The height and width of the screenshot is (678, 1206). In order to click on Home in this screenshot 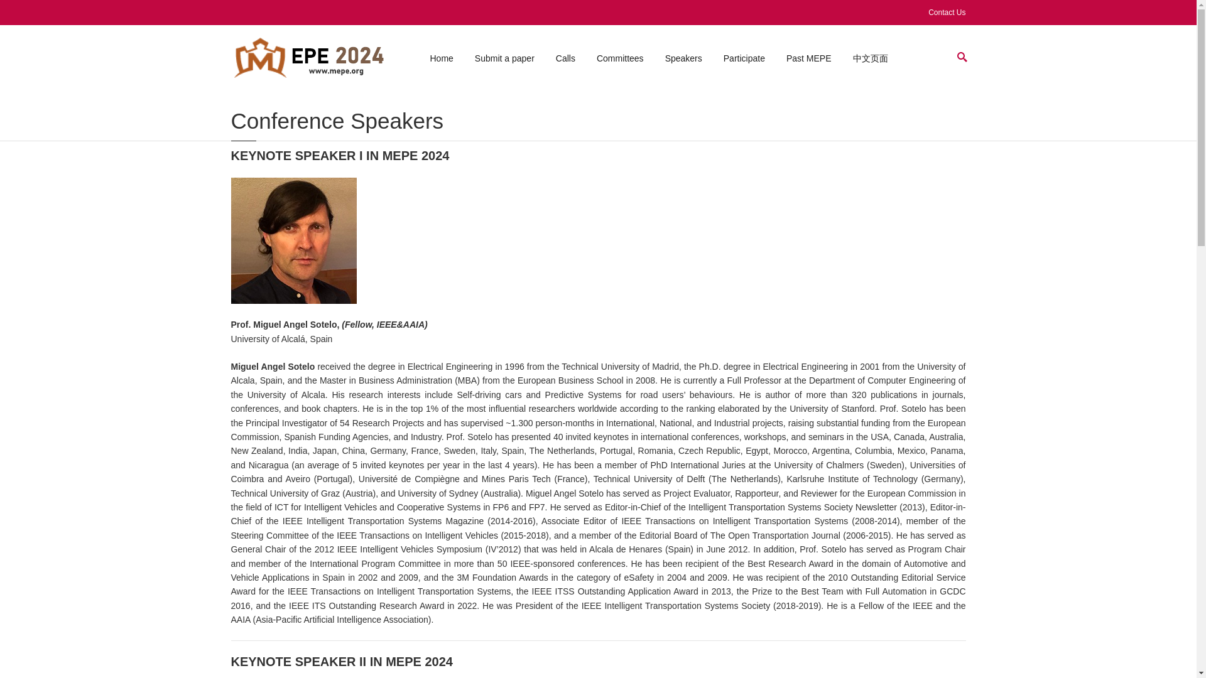, I will do `click(441, 58)`.